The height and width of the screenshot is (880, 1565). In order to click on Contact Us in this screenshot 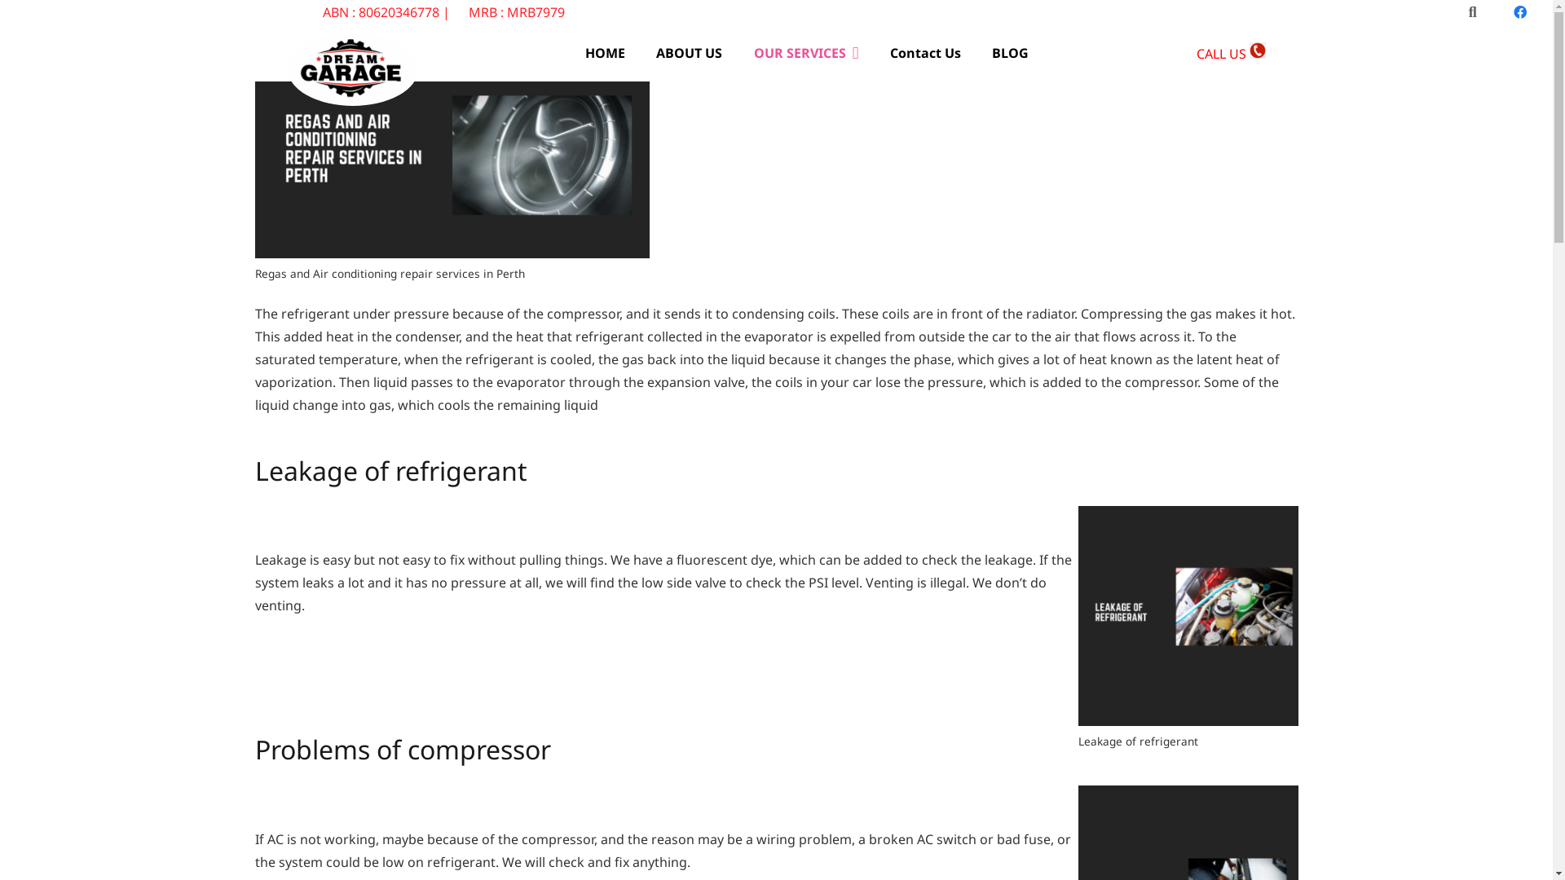, I will do `click(926, 53)`.